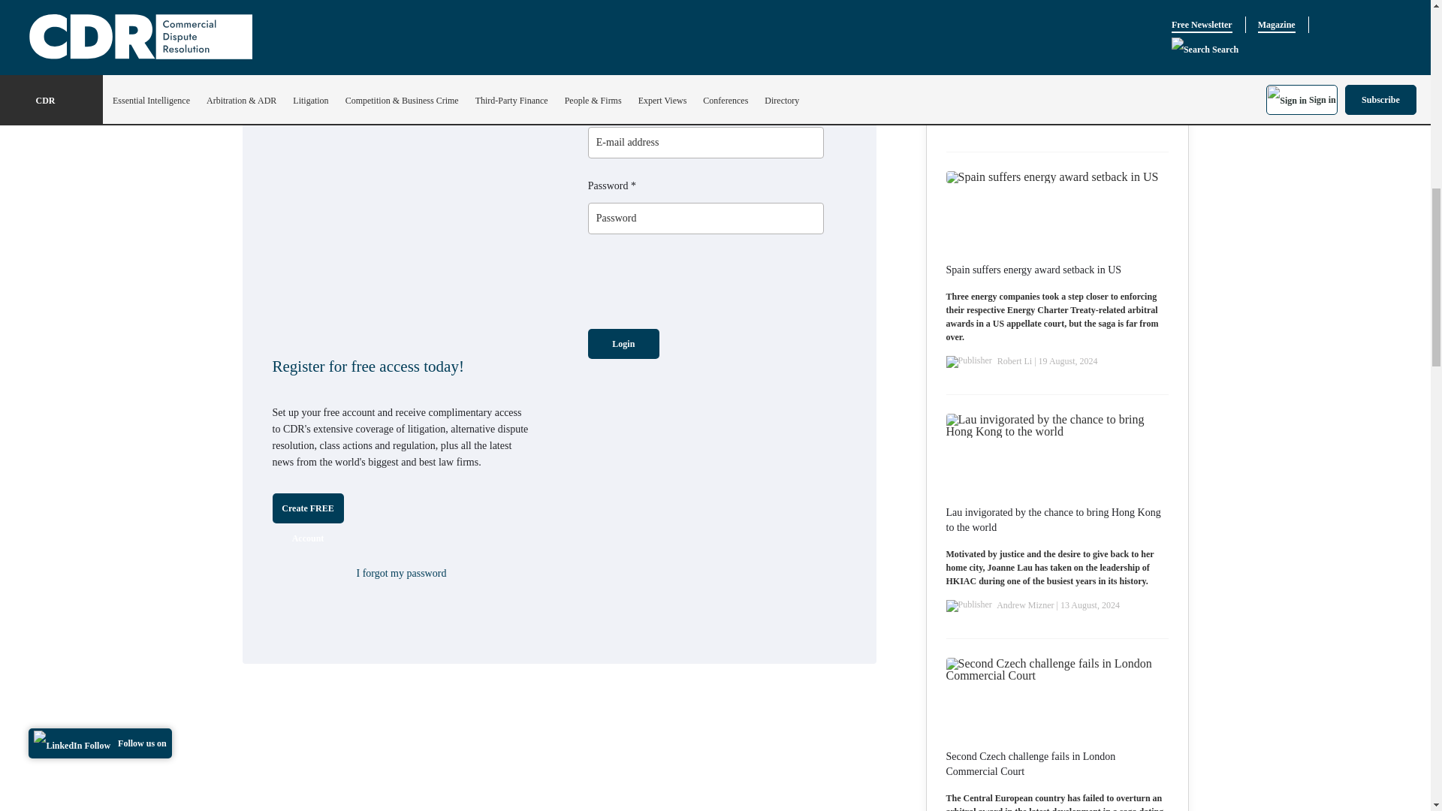  Describe the element at coordinates (623, 344) in the screenshot. I see `Login` at that location.